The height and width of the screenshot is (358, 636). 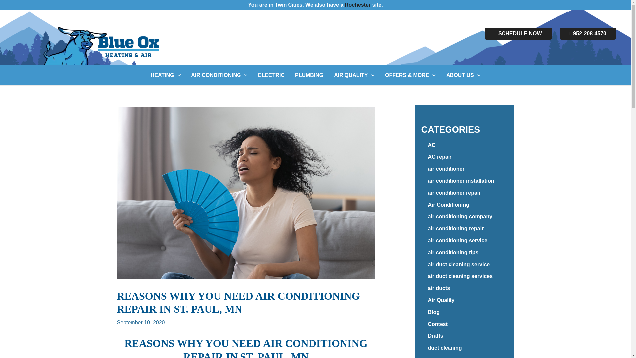 What do you see at coordinates (166, 75) in the screenshot?
I see `HEATING` at bounding box center [166, 75].